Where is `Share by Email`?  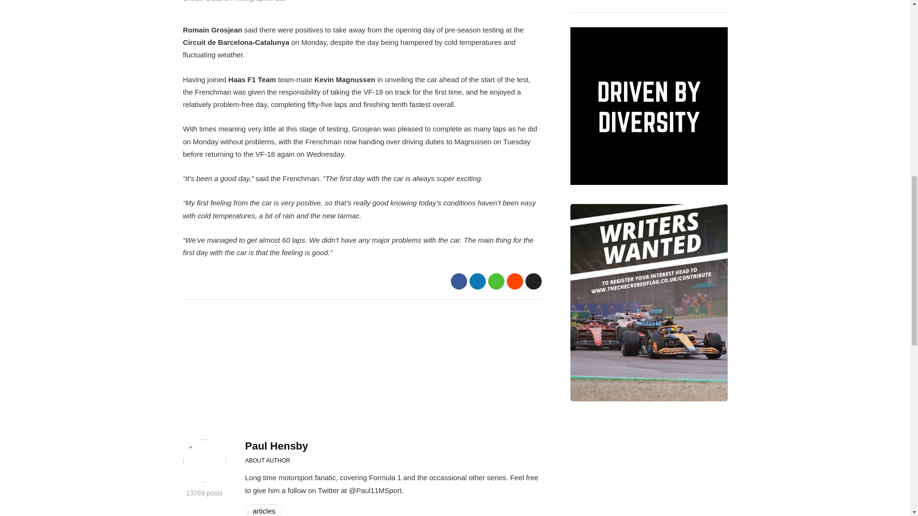 Share by Email is located at coordinates (533, 281).